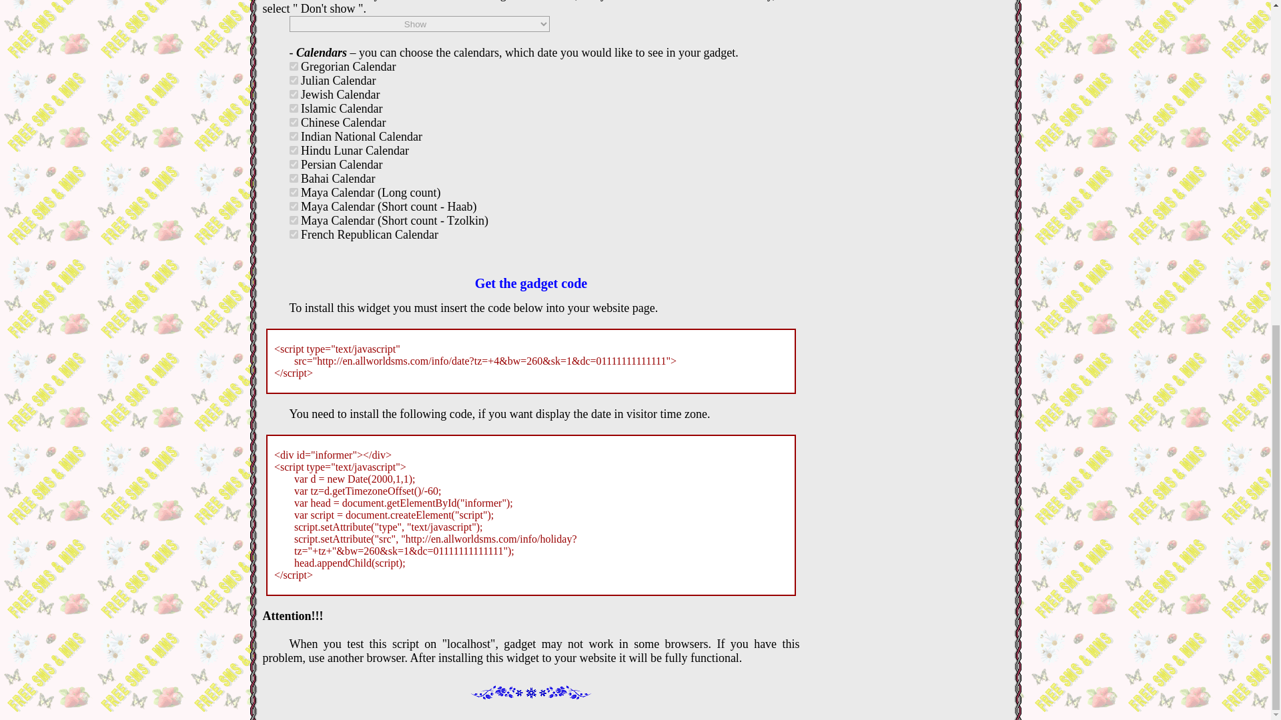 The image size is (1281, 720). What do you see at coordinates (294, 207) in the screenshot?
I see `on` at bounding box center [294, 207].